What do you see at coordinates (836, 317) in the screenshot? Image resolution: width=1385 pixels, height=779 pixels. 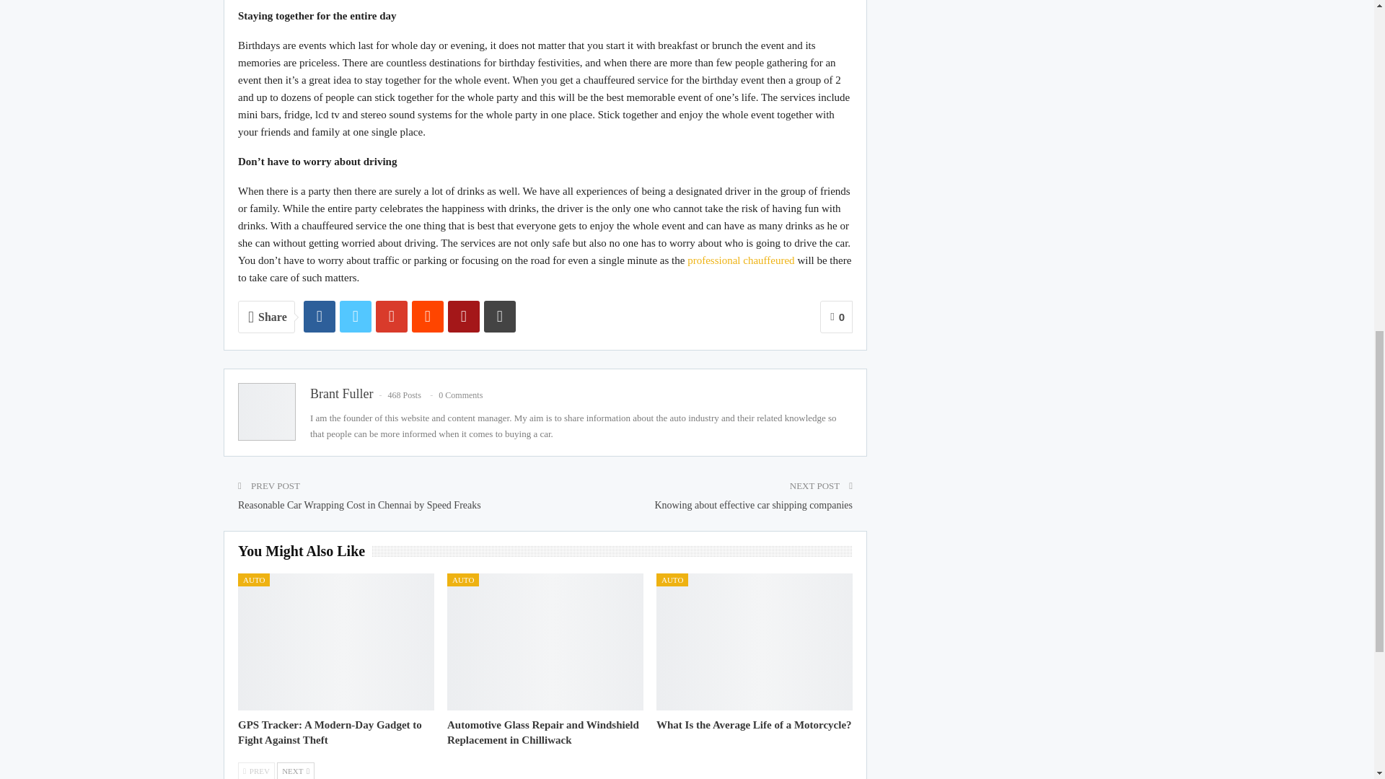 I see `0` at bounding box center [836, 317].